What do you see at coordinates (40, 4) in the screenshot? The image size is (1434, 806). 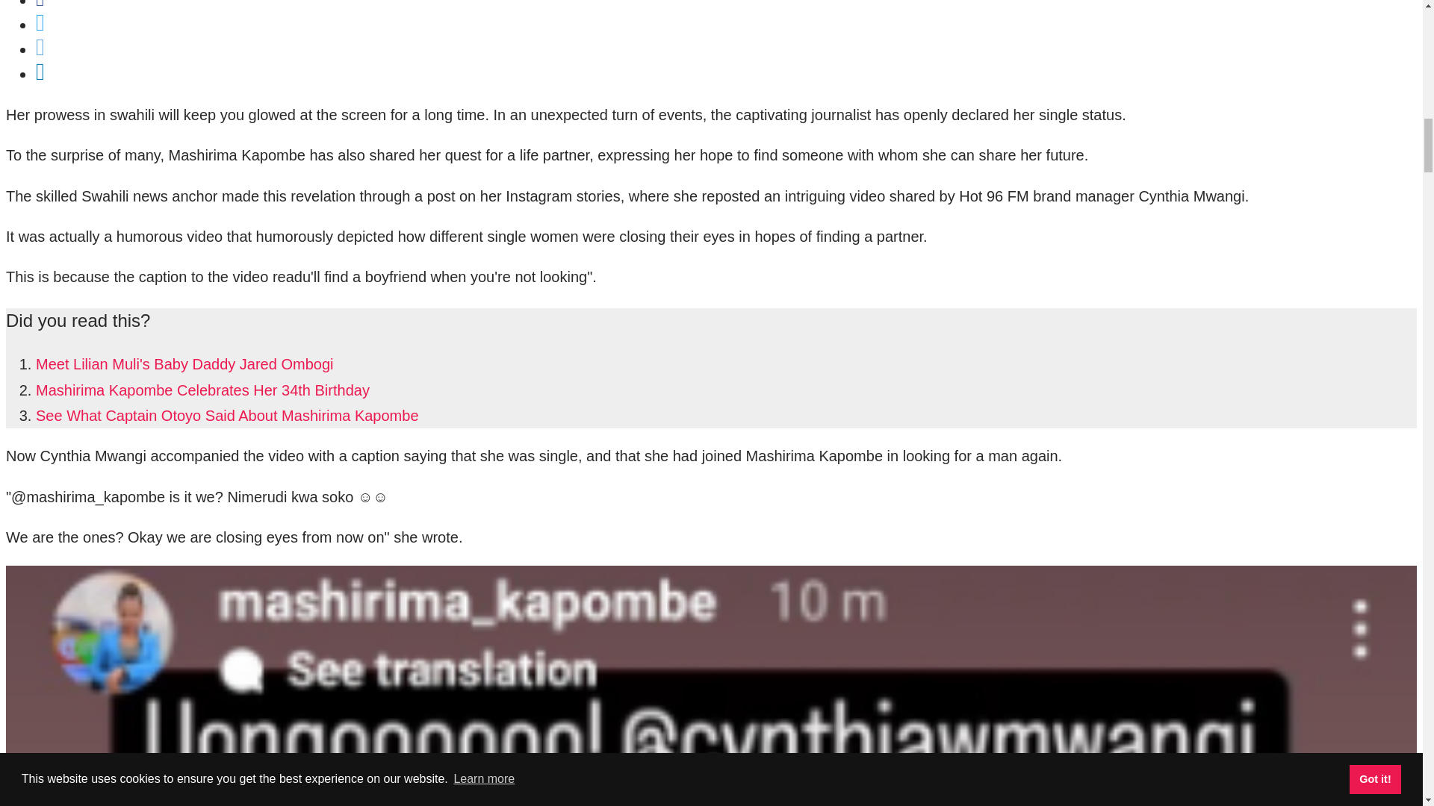 I see `Share via Facebook` at bounding box center [40, 4].